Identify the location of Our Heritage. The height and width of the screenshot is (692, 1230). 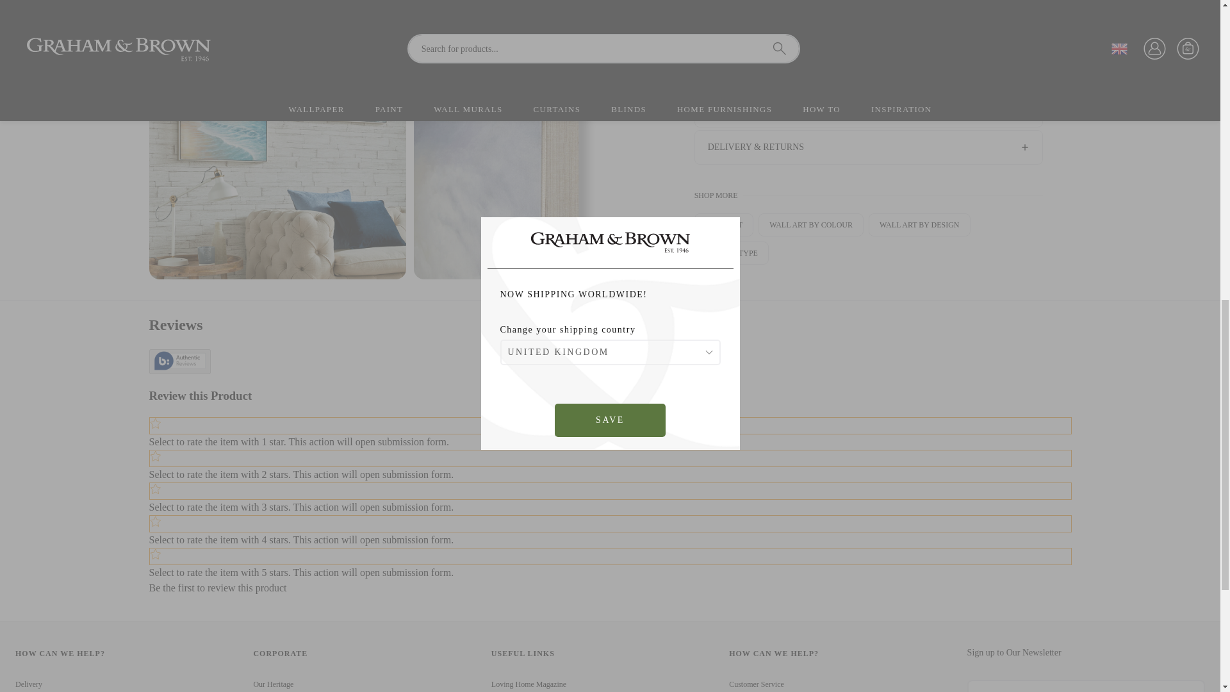
(273, 684).